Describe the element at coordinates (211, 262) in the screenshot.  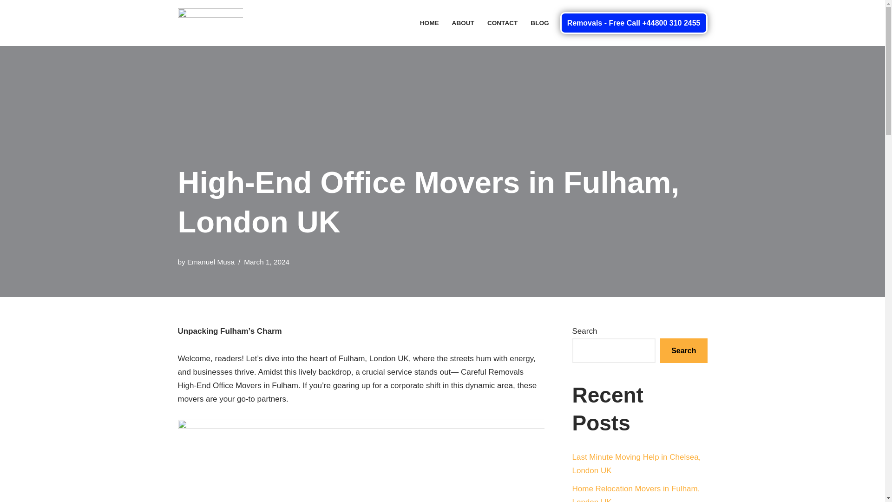
I see `Emanuel Musa` at that location.